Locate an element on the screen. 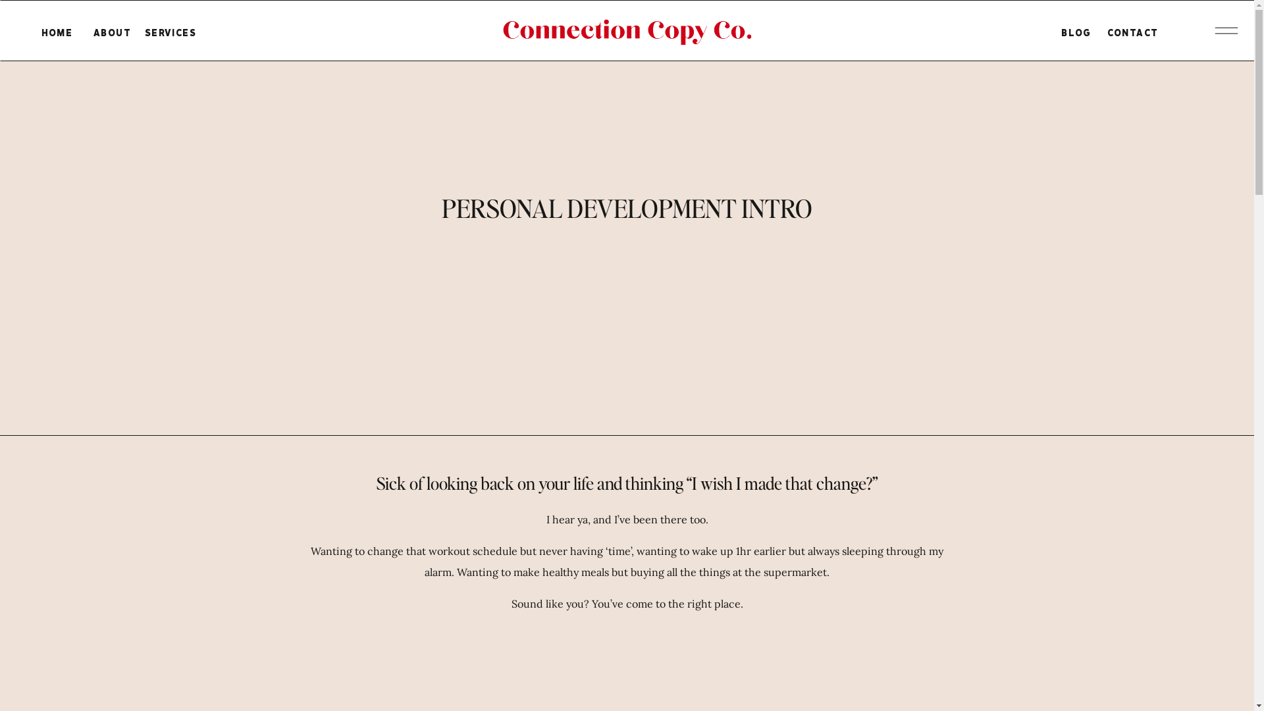 The image size is (1264, 711). CONTACT is located at coordinates (1132, 38).